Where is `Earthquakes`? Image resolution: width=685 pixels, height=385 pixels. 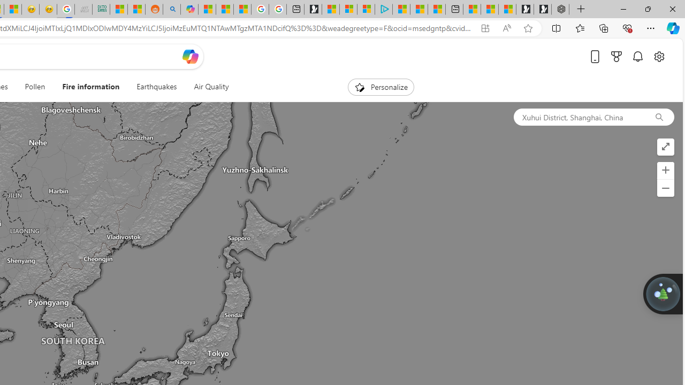
Earthquakes is located at coordinates (156, 87).